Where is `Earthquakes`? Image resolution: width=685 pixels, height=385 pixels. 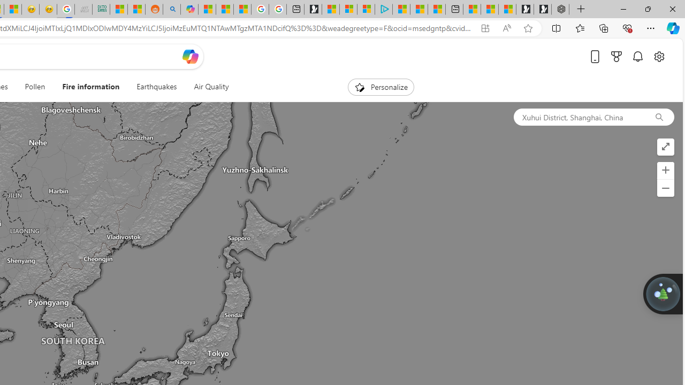
Earthquakes is located at coordinates (156, 87).